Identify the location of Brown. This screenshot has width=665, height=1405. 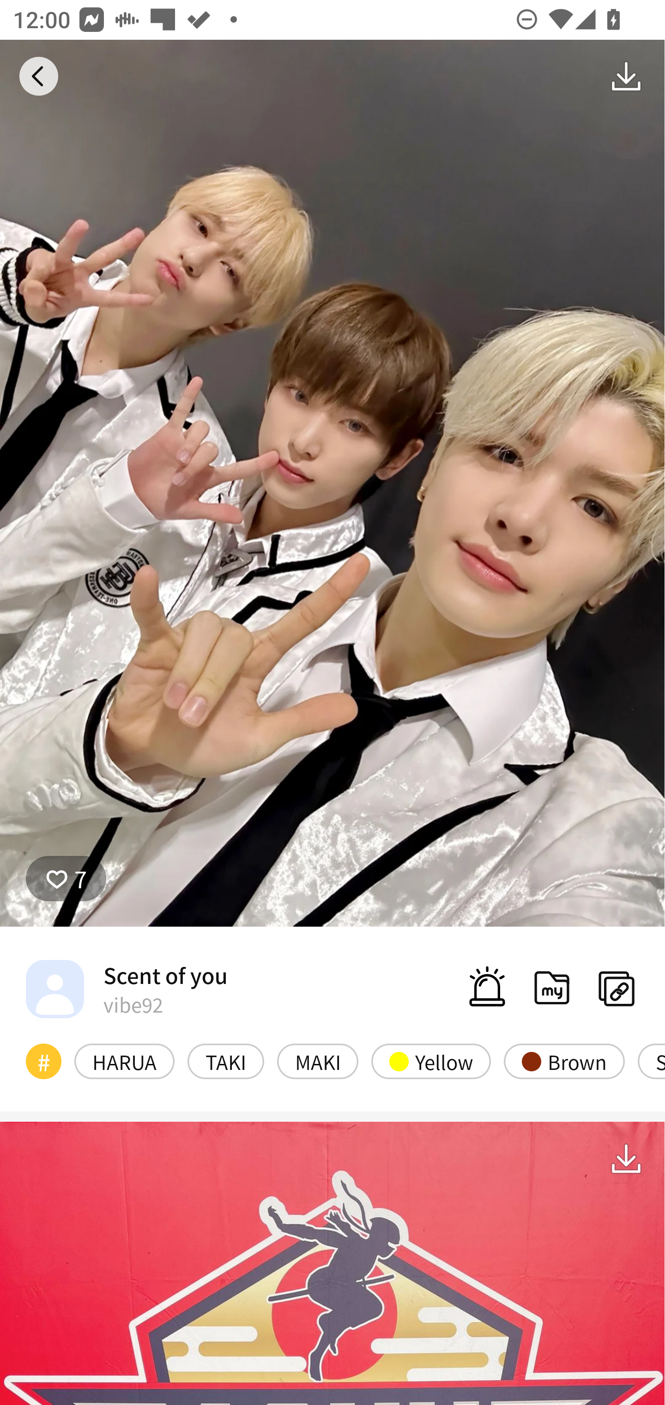
(564, 1061).